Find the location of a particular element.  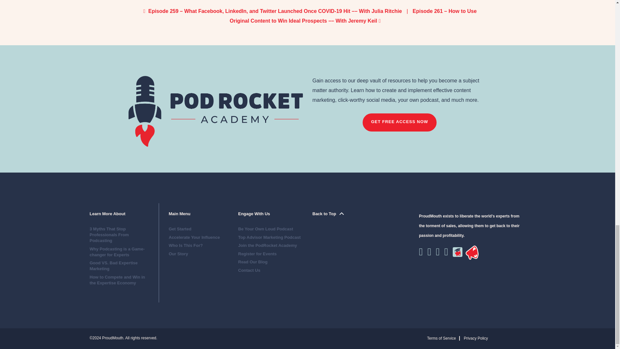

3 Myths That Stop Professionals From Podcasting is located at coordinates (109, 235).